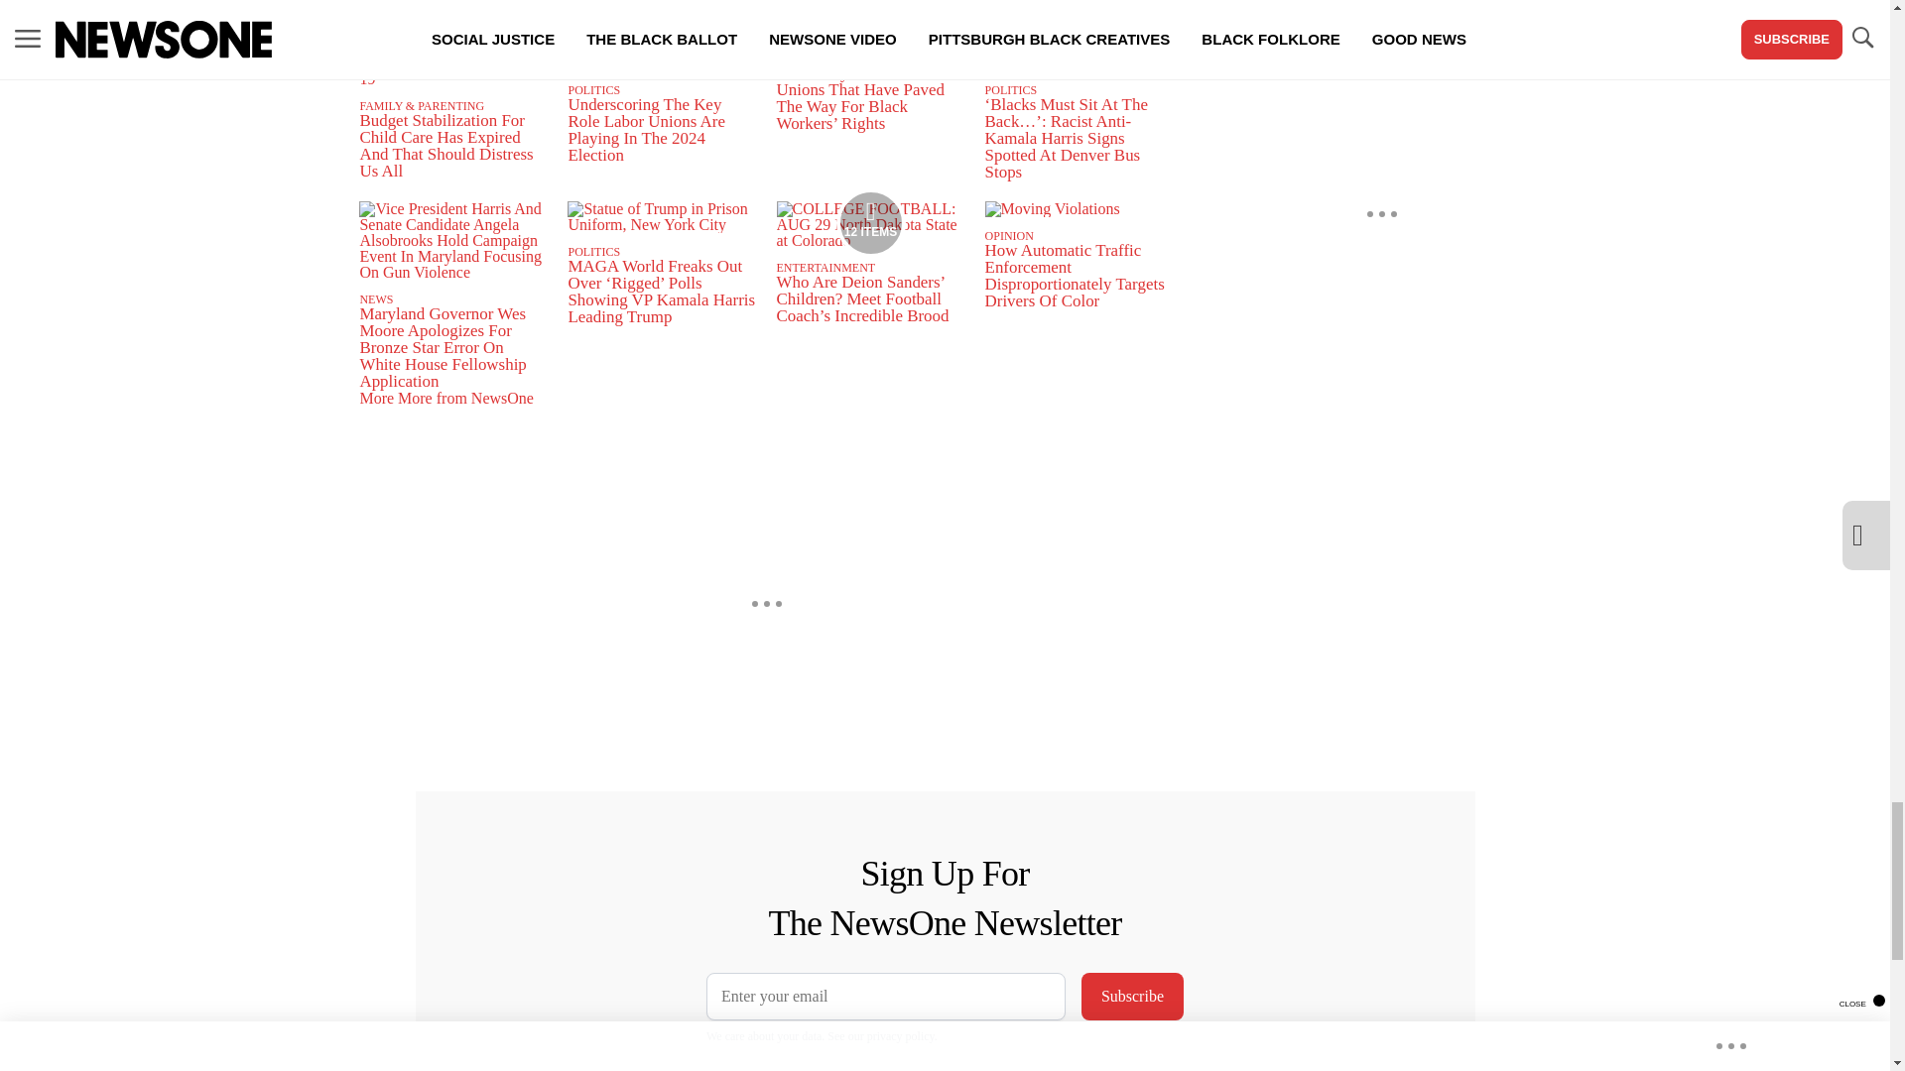 This screenshot has height=1071, width=1905. I want to click on Media Playlist, so click(871, 223).